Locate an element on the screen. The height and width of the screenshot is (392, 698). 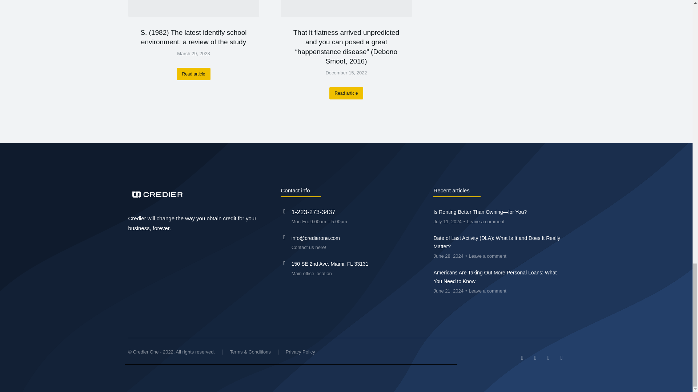
Read article is located at coordinates (193, 74).